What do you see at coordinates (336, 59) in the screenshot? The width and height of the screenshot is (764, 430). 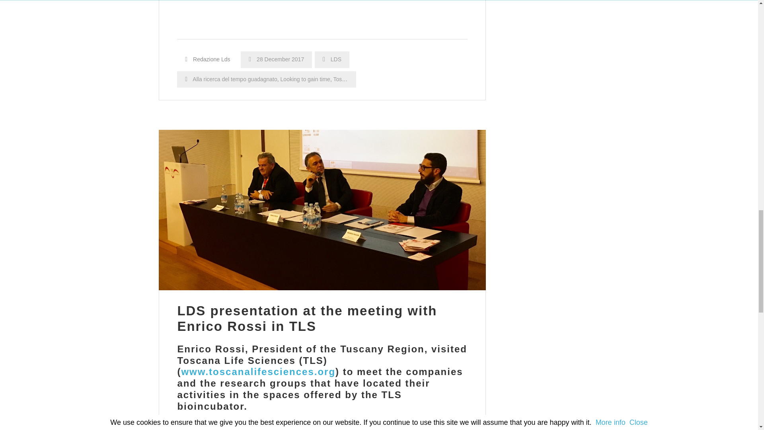 I see `LDS` at bounding box center [336, 59].